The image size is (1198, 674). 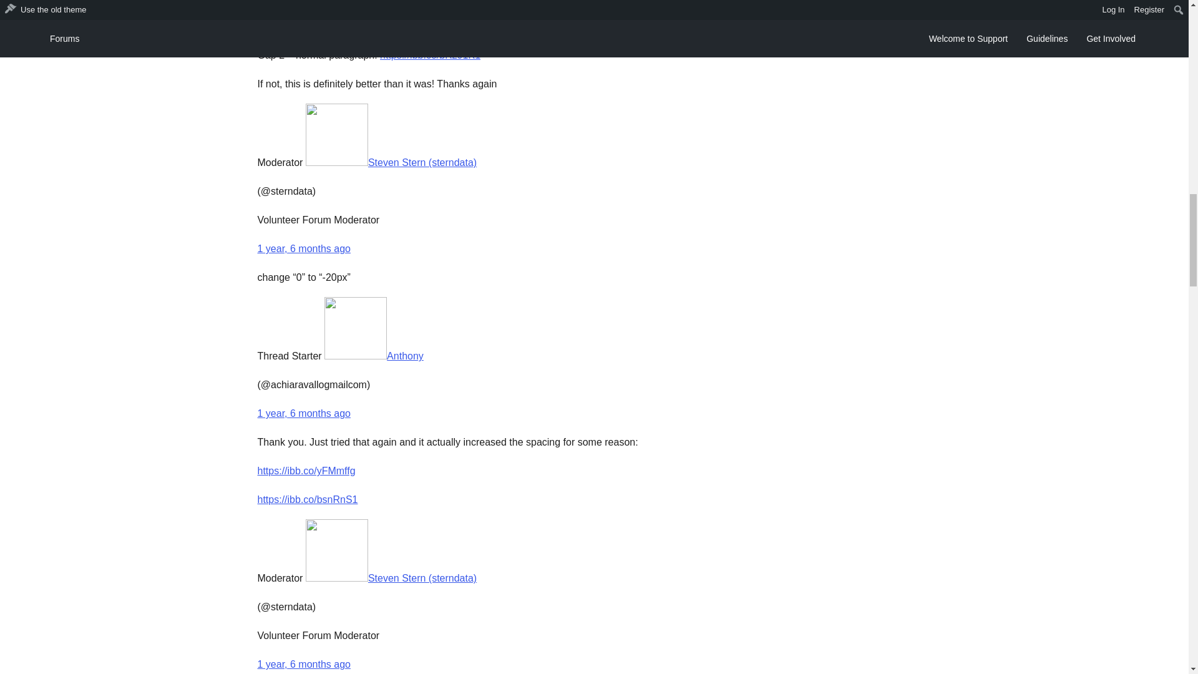 What do you see at coordinates (303, 248) in the screenshot?
I see `February 11, 2023 at 7:13 pm` at bounding box center [303, 248].